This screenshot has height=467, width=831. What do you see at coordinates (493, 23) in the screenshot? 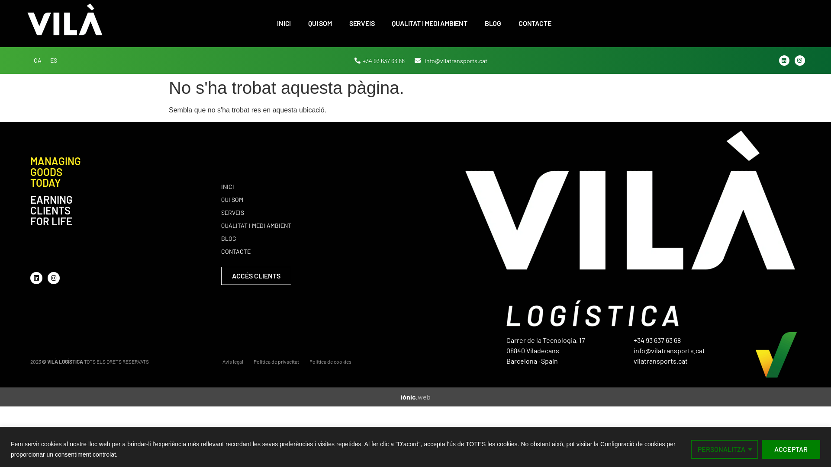
I see `BLOG` at bounding box center [493, 23].